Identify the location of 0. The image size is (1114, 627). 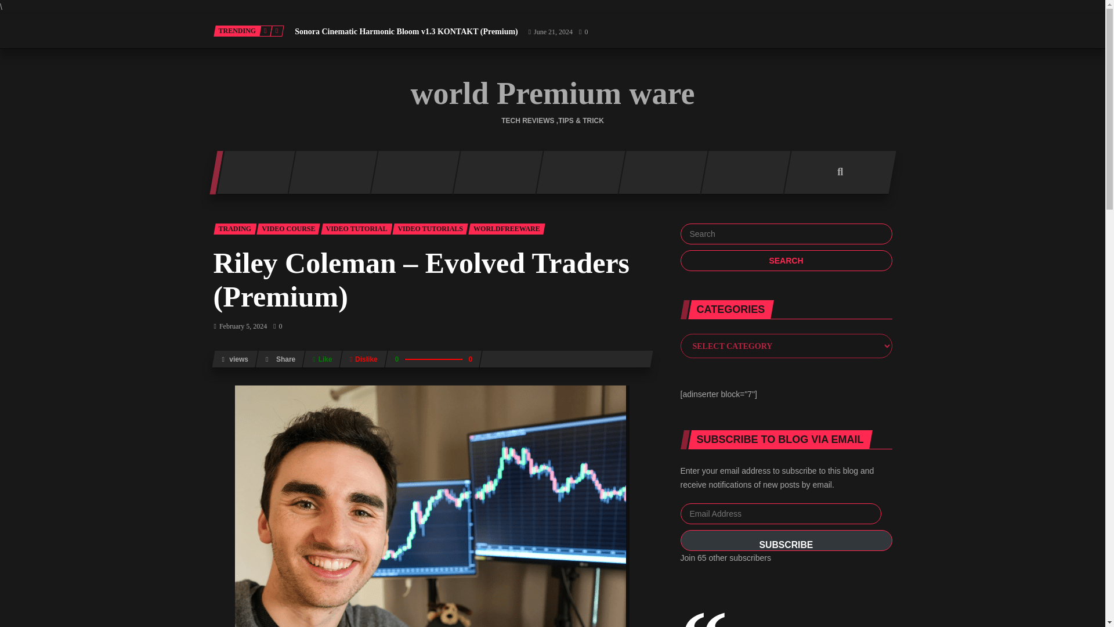
(277, 326).